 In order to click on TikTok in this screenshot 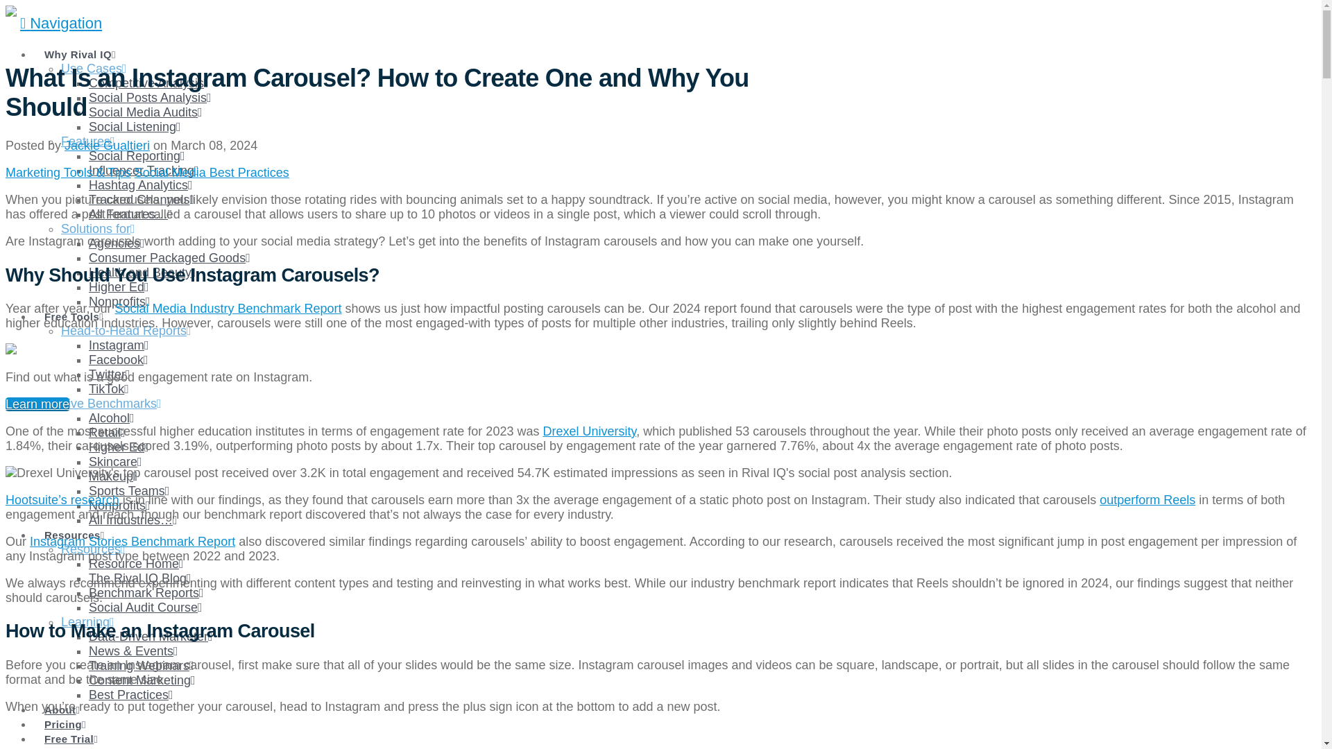, I will do `click(109, 388)`.